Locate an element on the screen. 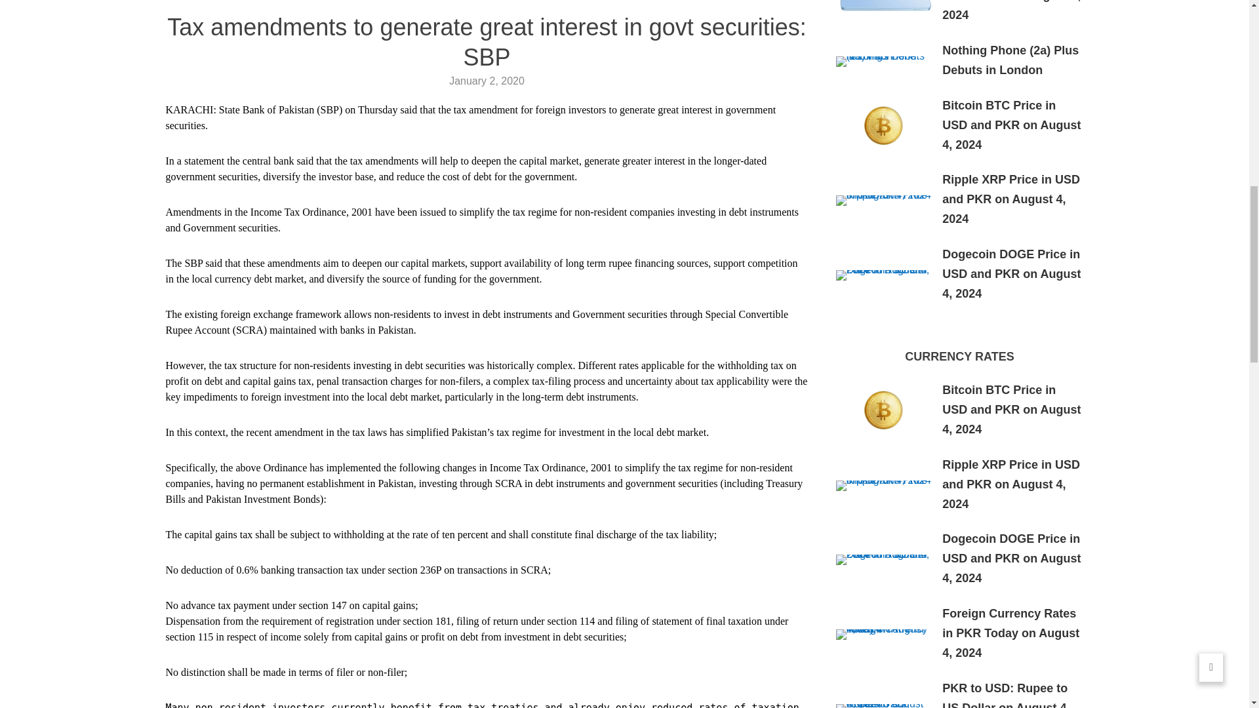  January 2, 2020 is located at coordinates (487, 80).